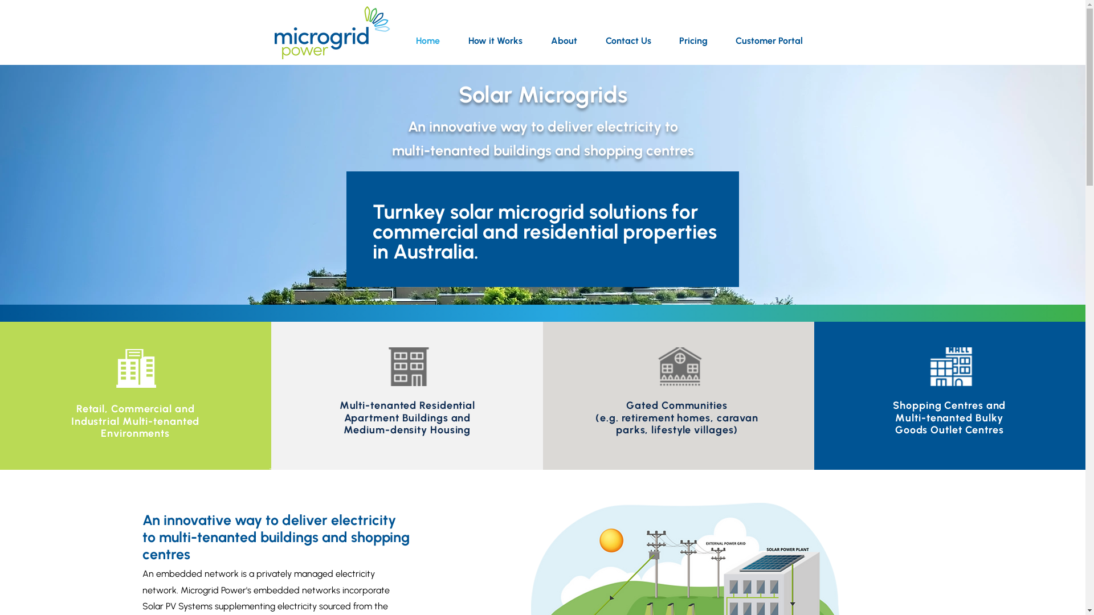 The width and height of the screenshot is (1094, 615). Describe the element at coordinates (433, 41) in the screenshot. I see `Home` at that location.